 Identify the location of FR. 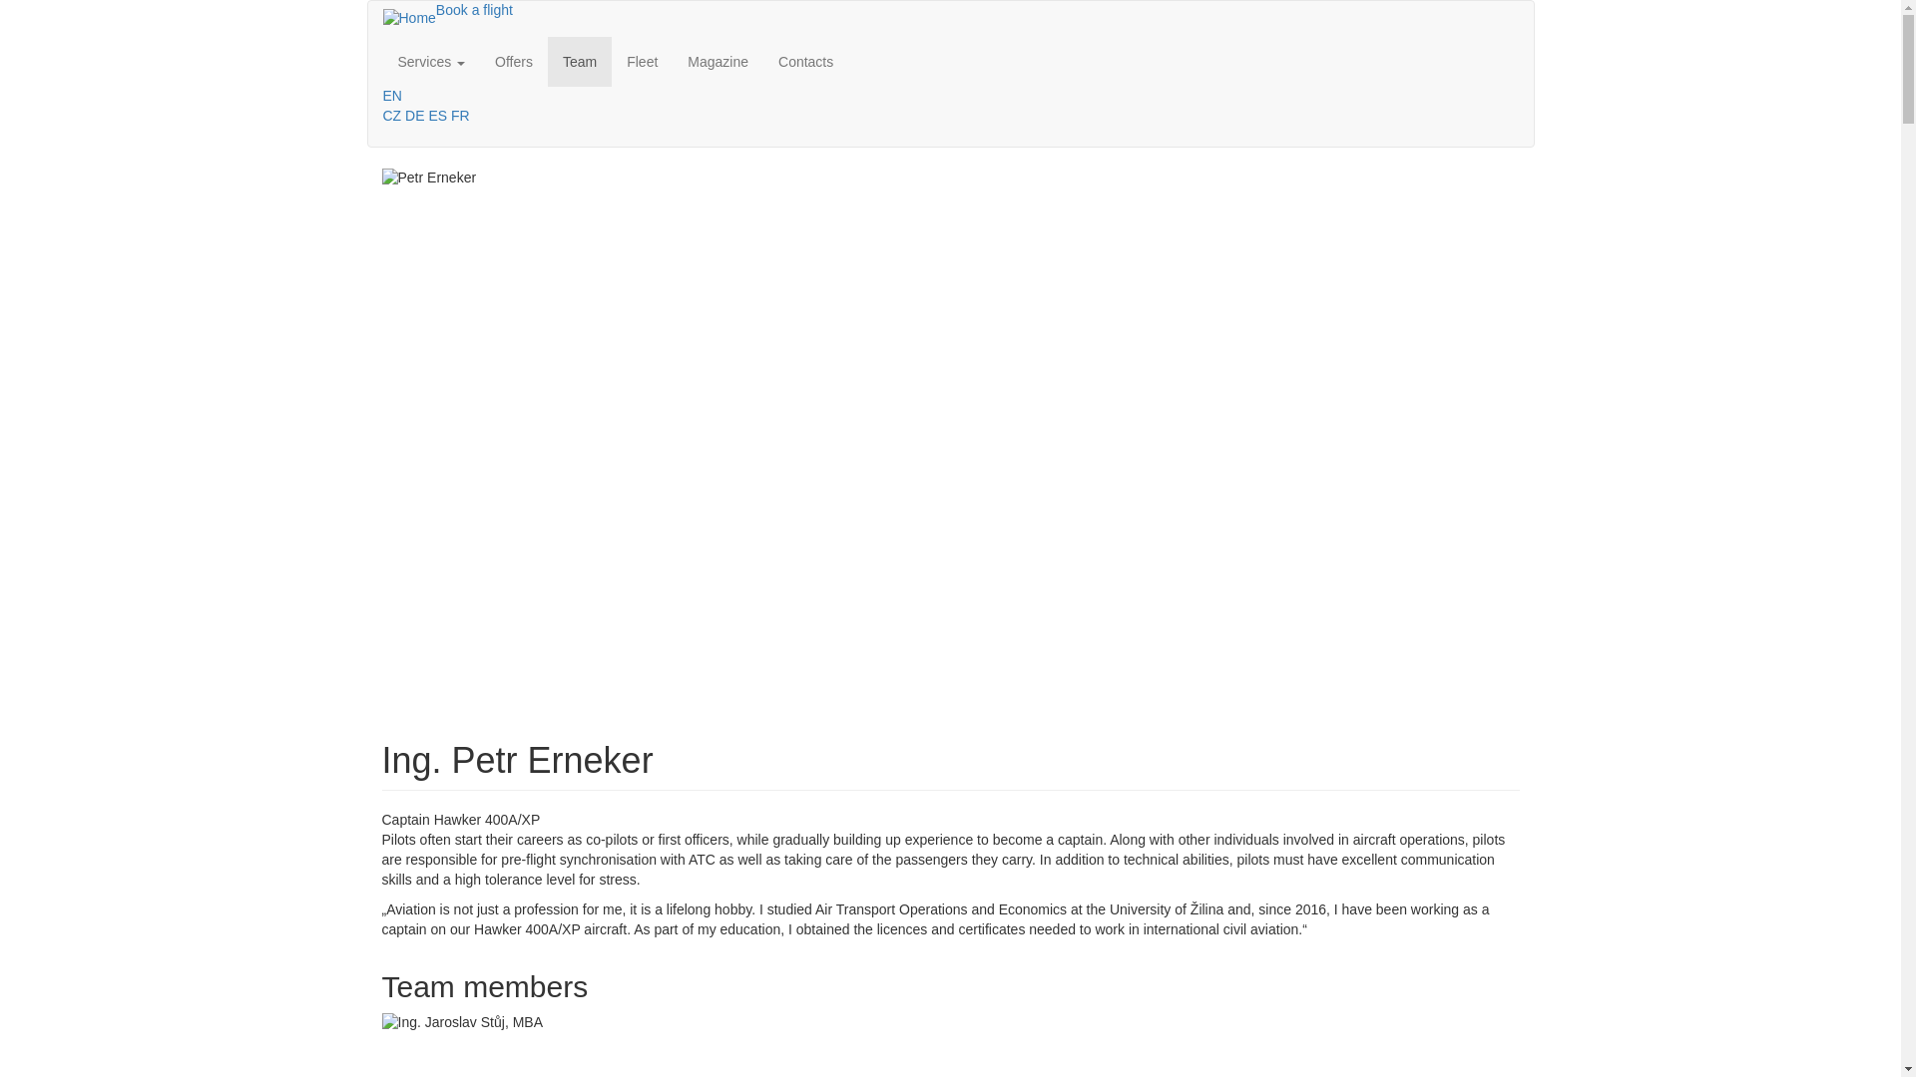
(459, 116).